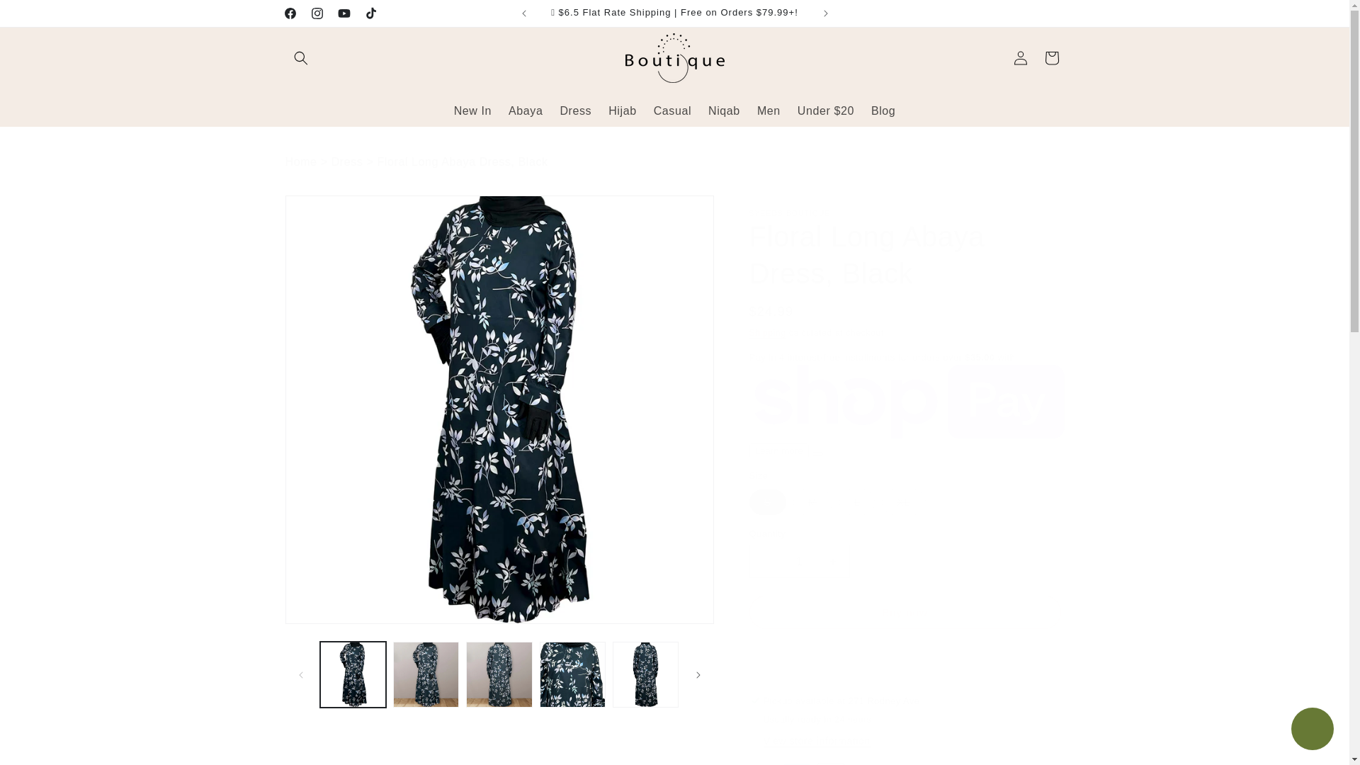 This screenshot has height=765, width=1360. I want to click on Log in, so click(1020, 58).